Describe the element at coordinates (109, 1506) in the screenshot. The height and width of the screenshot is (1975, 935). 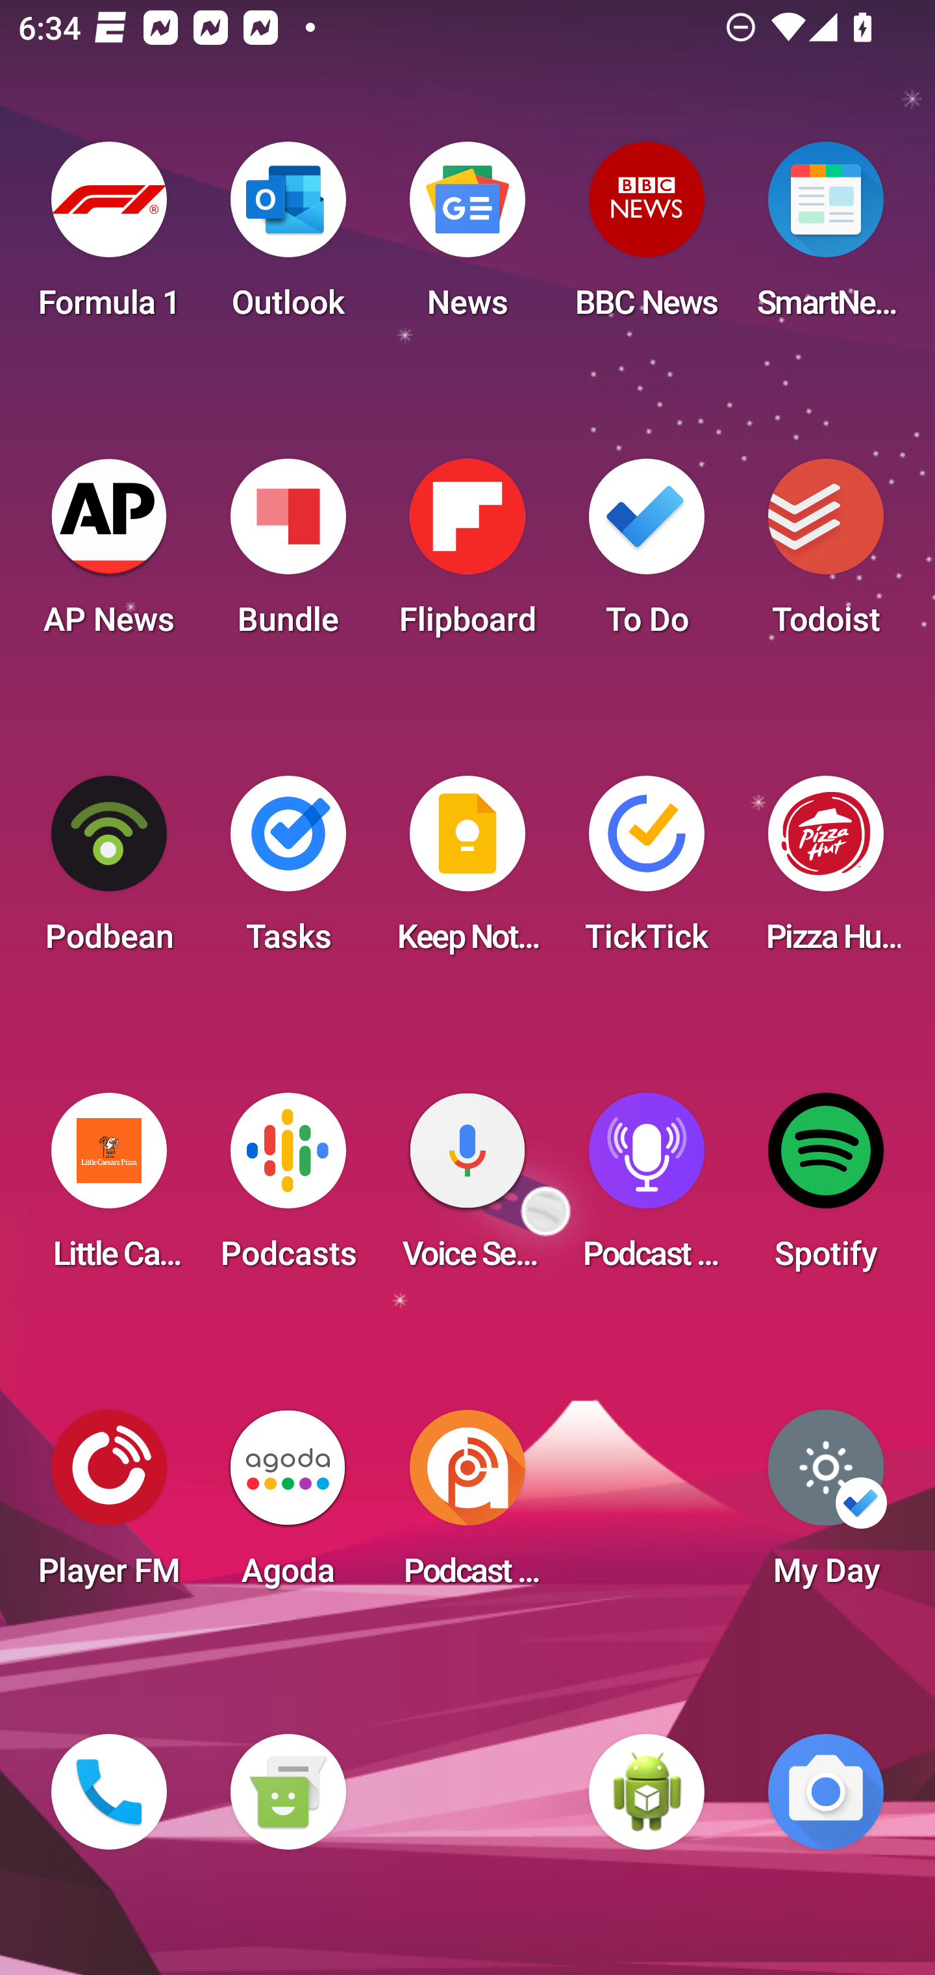
I see `Player FM` at that location.